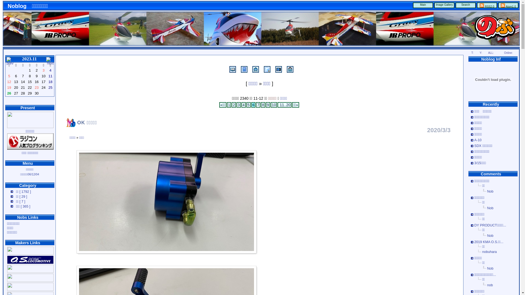 The image size is (525, 295). What do you see at coordinates (508, 5) in the screenshot?
I see `Atom1.0` at bounding box center [508, 5].